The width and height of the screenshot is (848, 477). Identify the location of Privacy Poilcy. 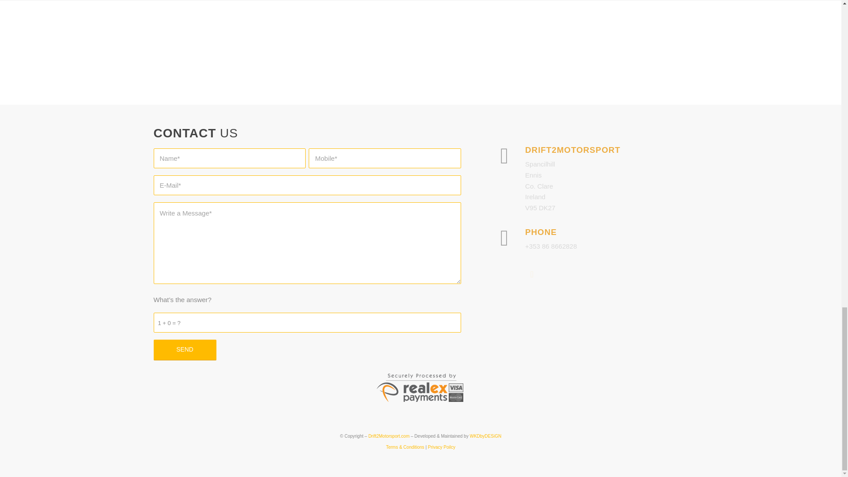
(442, 447).